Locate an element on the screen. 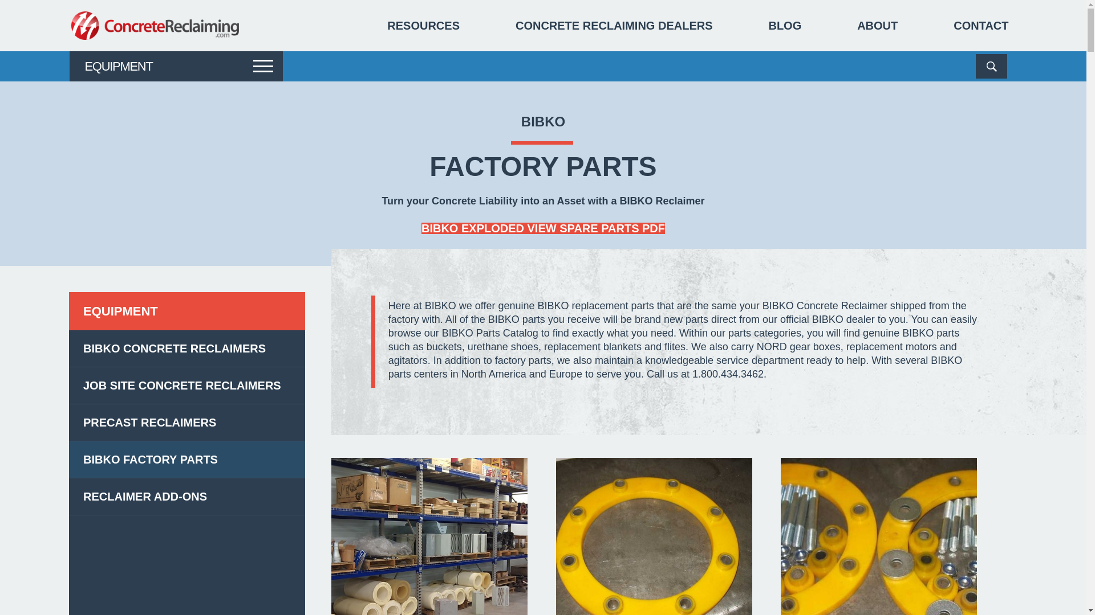 Image resolution: width=1095 pixels, height=615 pixels. Concrete Reclaiming is located at coordinates (543, 228).